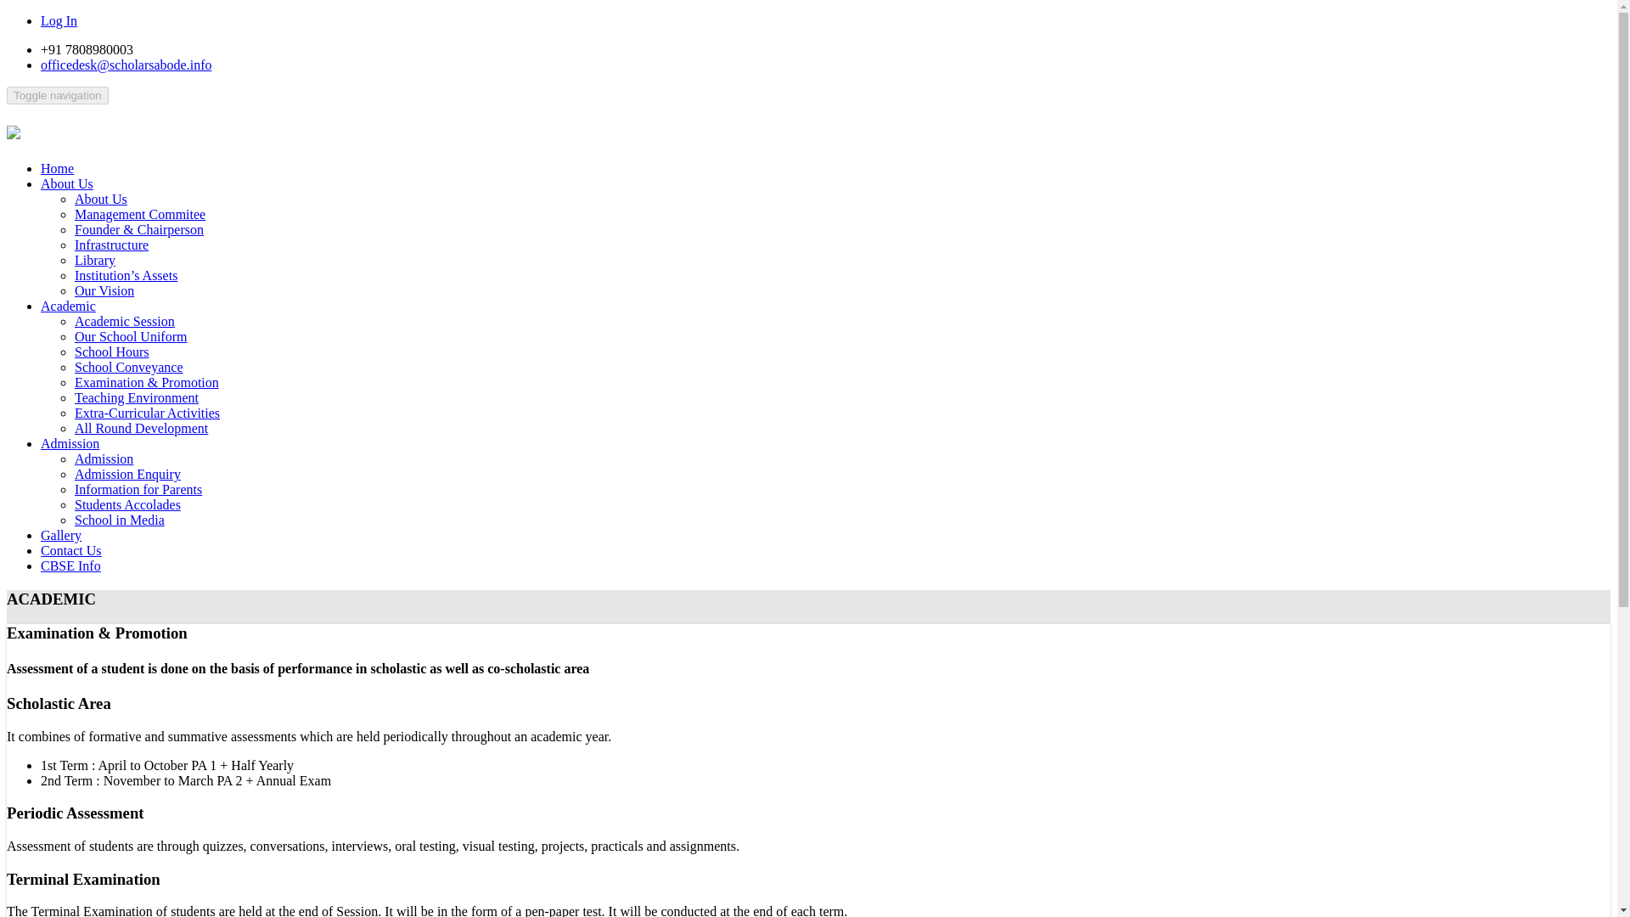 Image resolution: width=1630 pixels, height=917 pixels. Describe the element at coordinates (141, 428) in the screenshot. I see `All Round Development` at that location.